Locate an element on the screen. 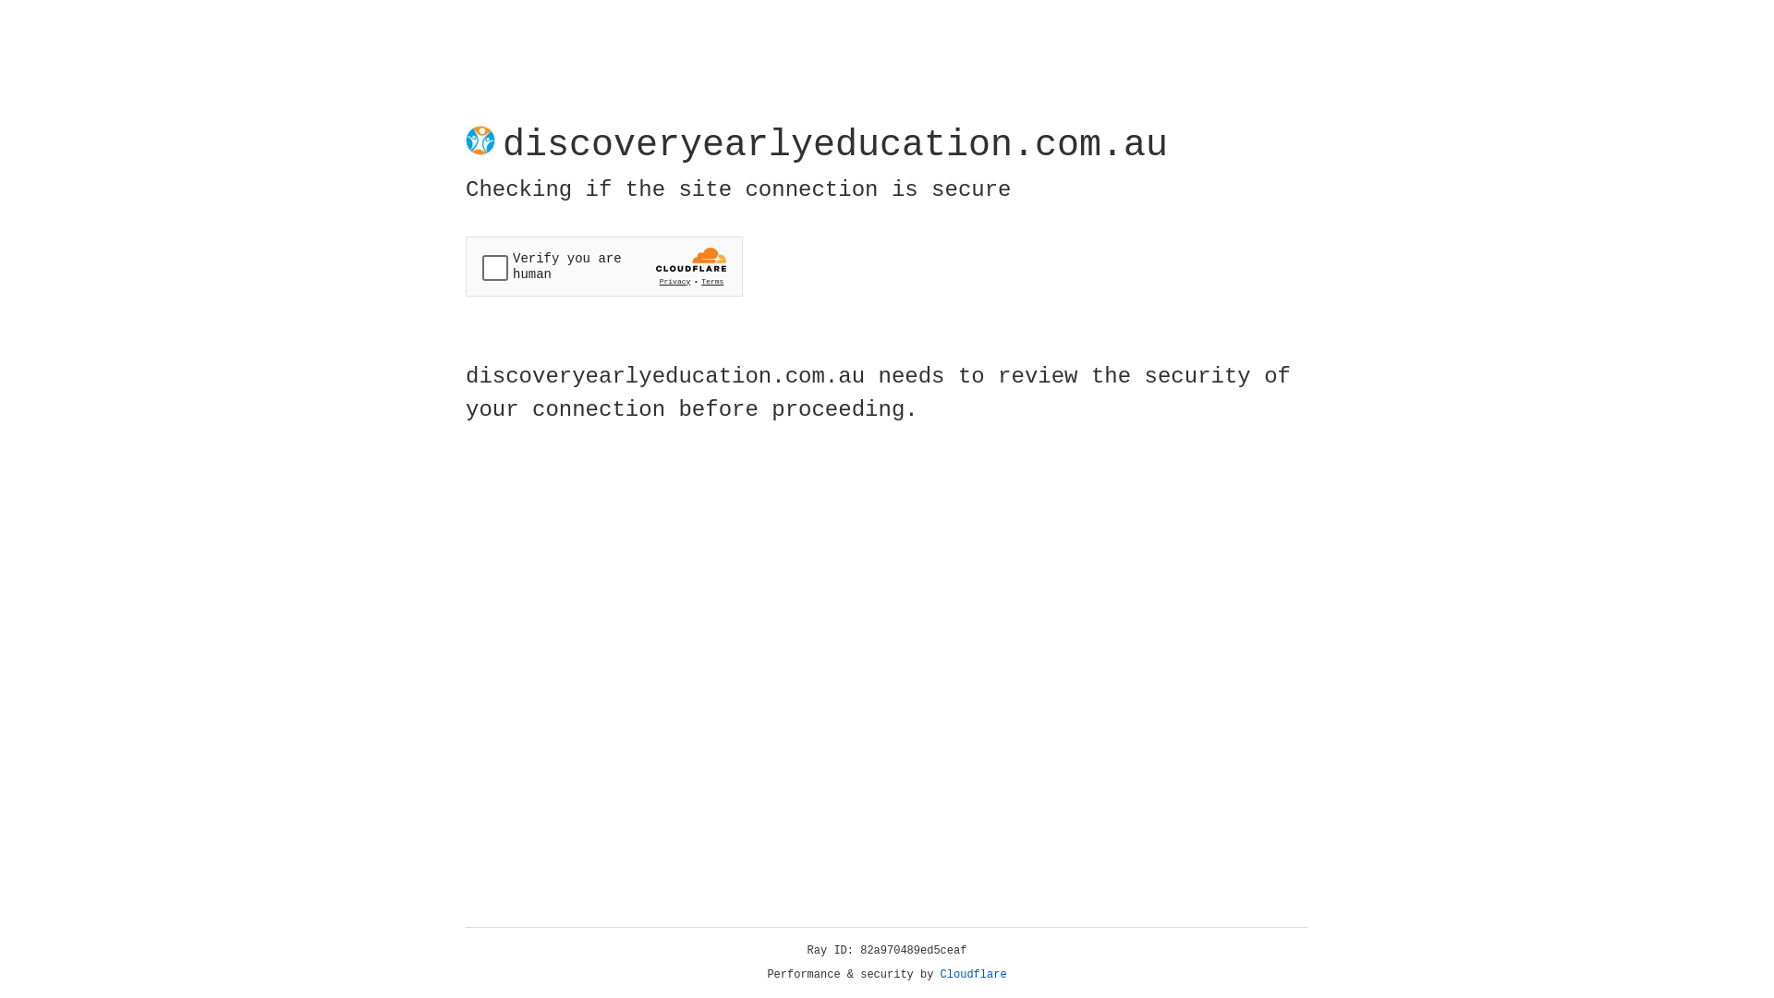 The image size is (1774, 998). Cloudflare is located at coordinates (974, 975).